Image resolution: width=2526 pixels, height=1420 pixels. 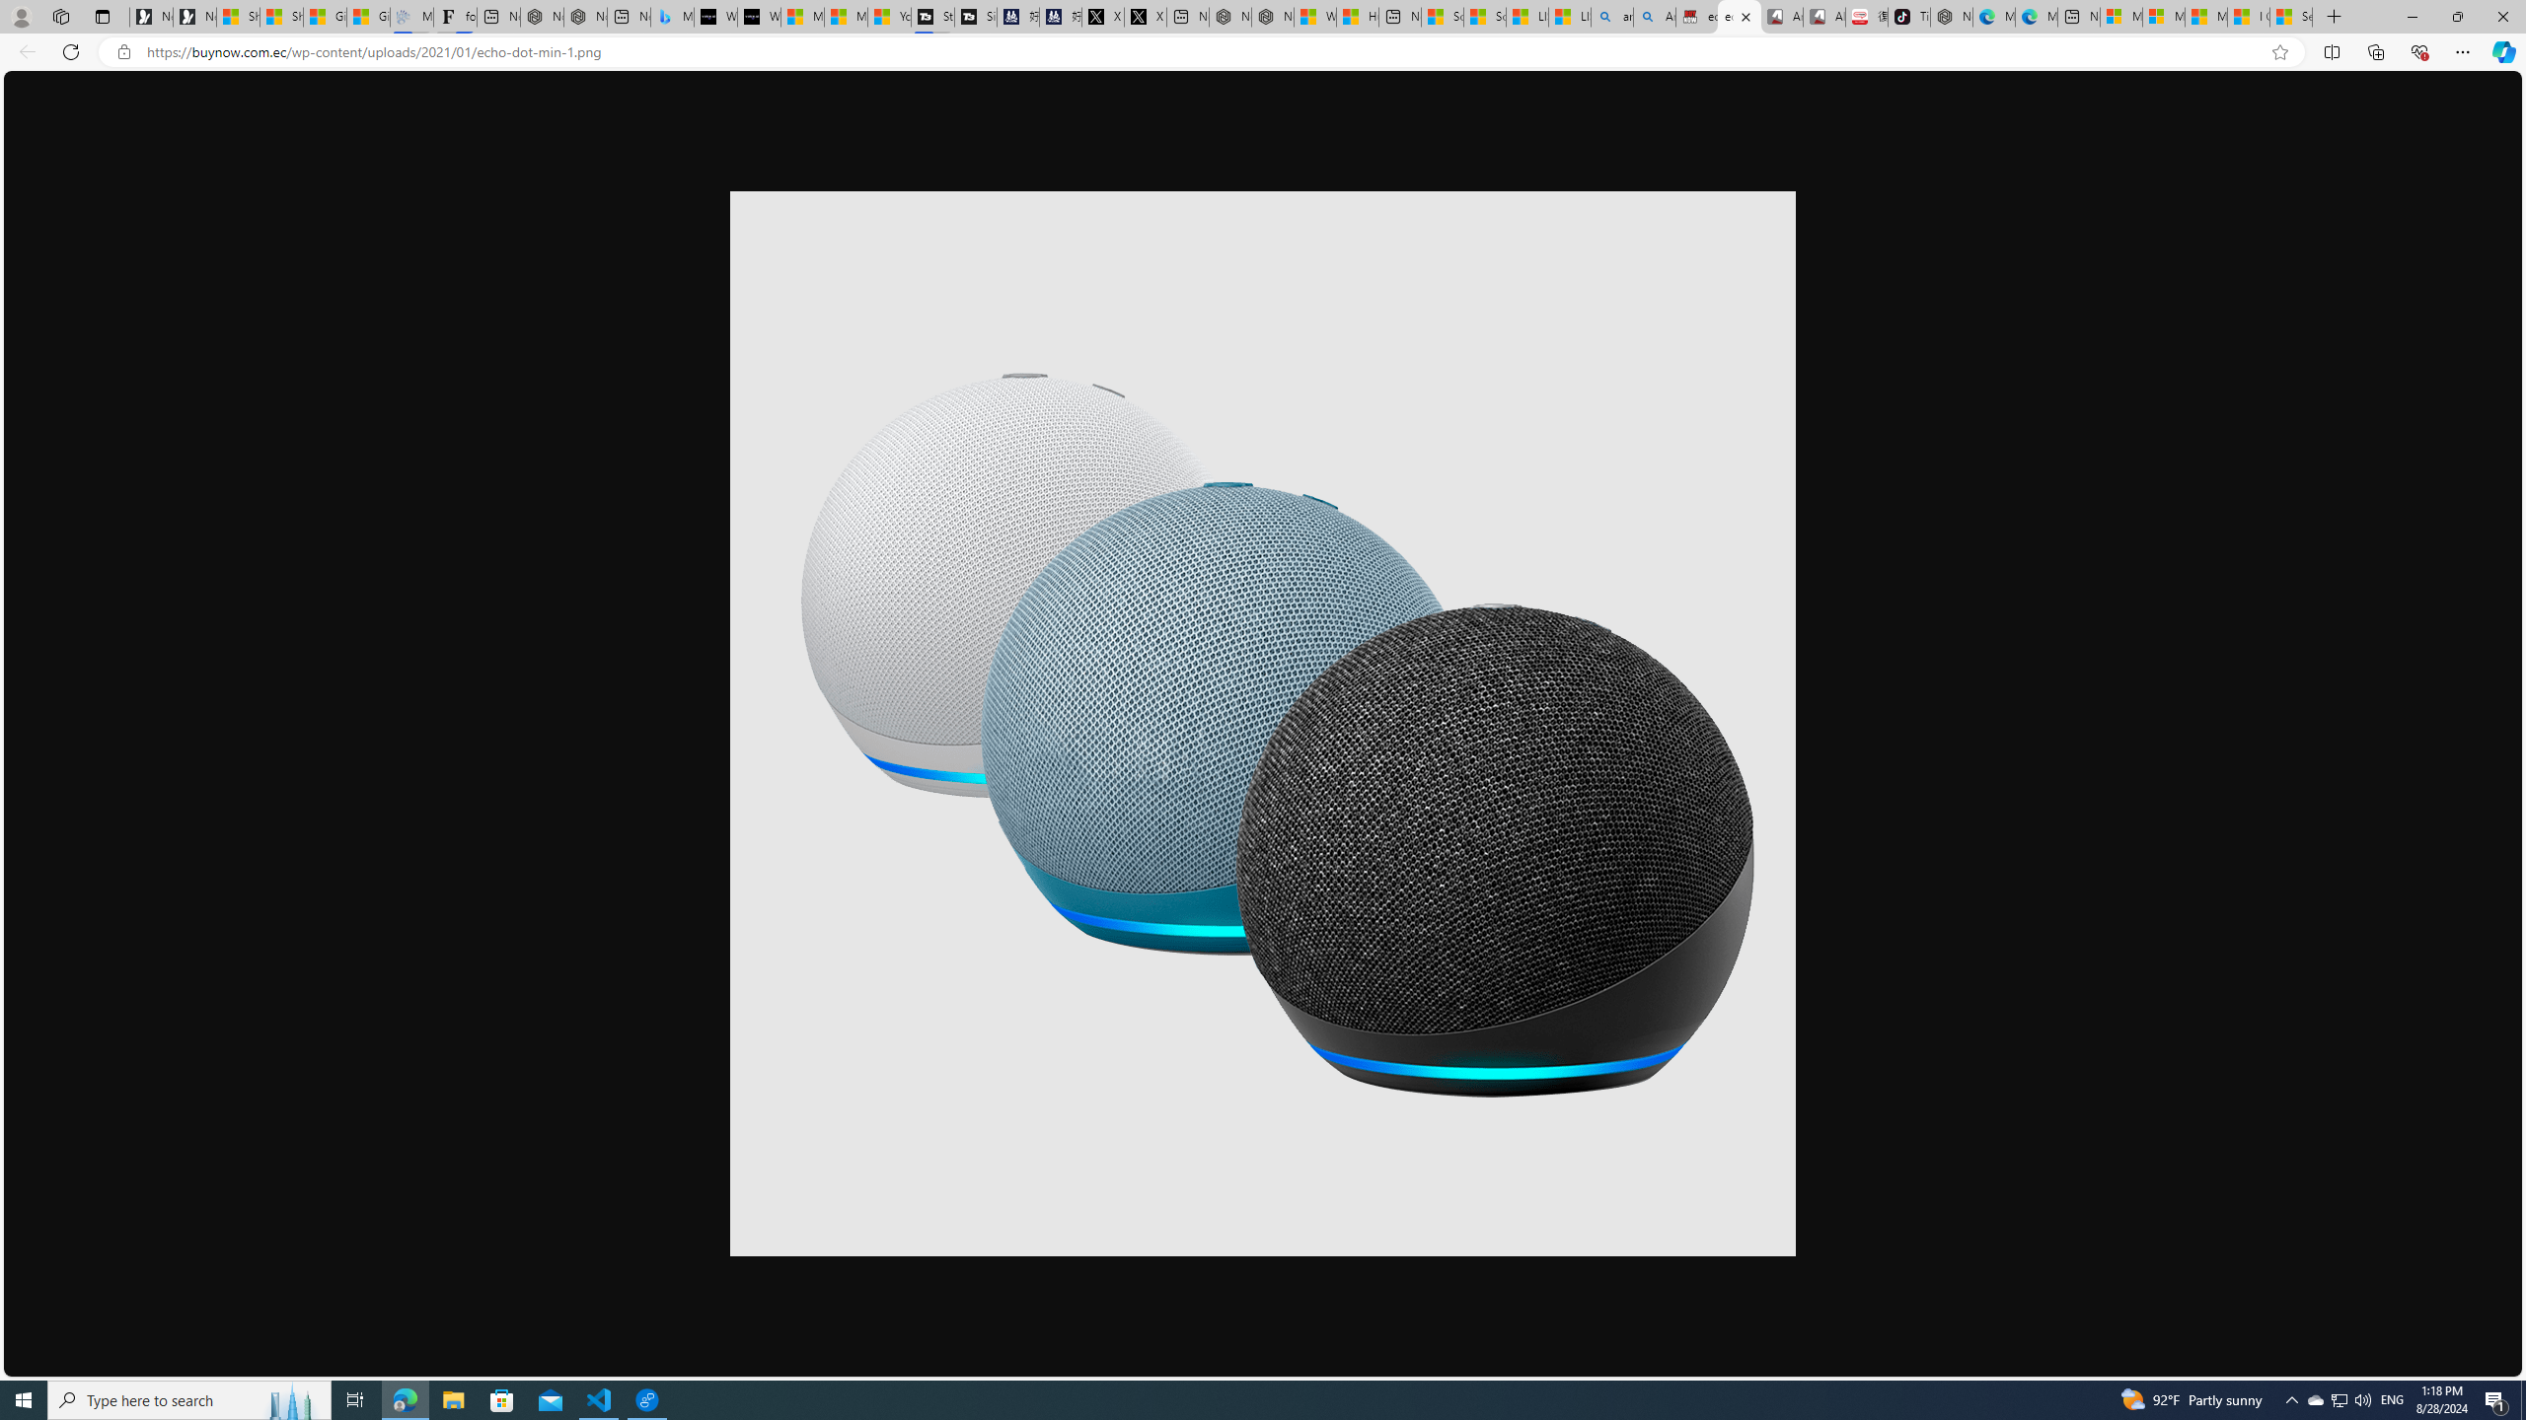 I want to click on To get missing image descriptions, open the context menu., so click(x=1263, y=724).